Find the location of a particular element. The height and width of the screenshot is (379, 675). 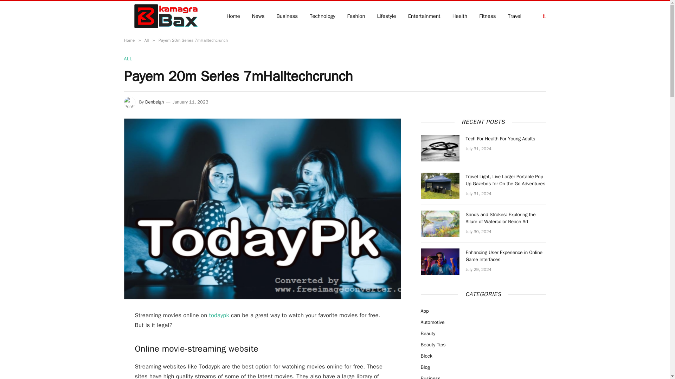

Posts by Denbeigh is located at coordinates (154, 102).